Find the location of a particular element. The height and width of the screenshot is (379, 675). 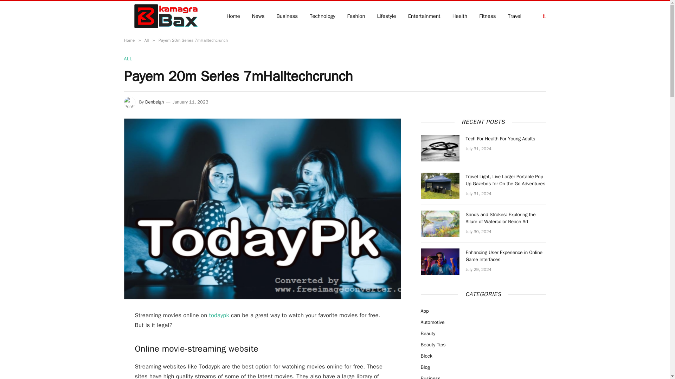

Posts by Denbeigh is located at coordinates (154, 102).